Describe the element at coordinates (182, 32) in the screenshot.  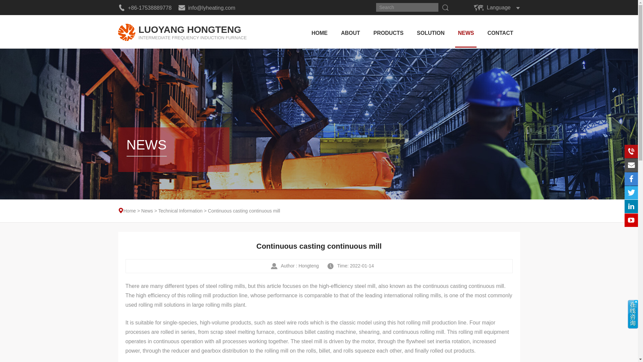
I see `SOLUTION` at that location.